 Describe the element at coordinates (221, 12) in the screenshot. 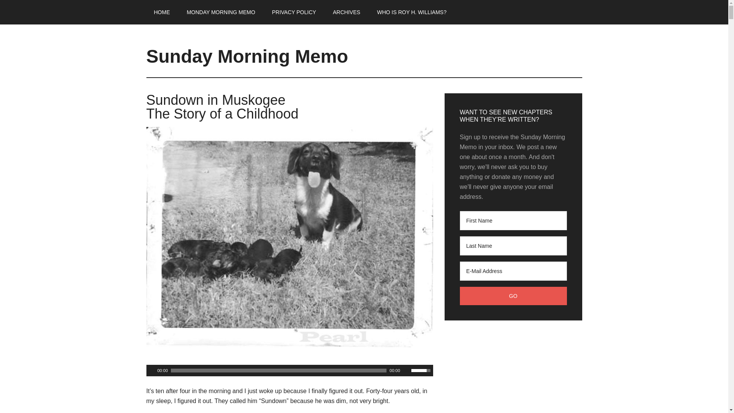

I see `MONDAY MORNING MEMO` at that location.